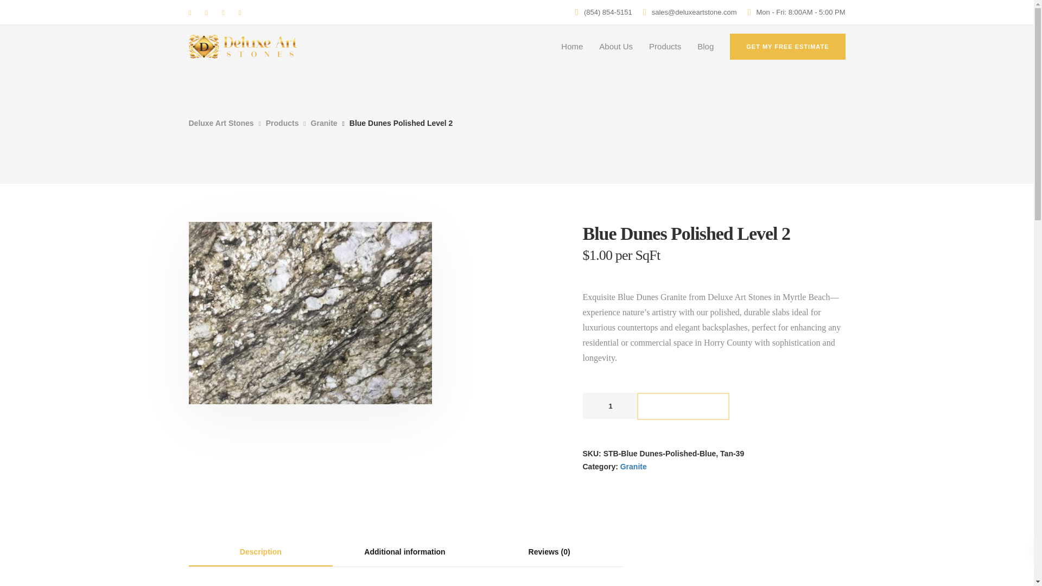 The height and width of the screenshot is (586, 1042). What do you see at coordinates (787, 47) in the screenshot?
I see `GET MY FREE ESTIMATE` at bounding box center [787, 47].